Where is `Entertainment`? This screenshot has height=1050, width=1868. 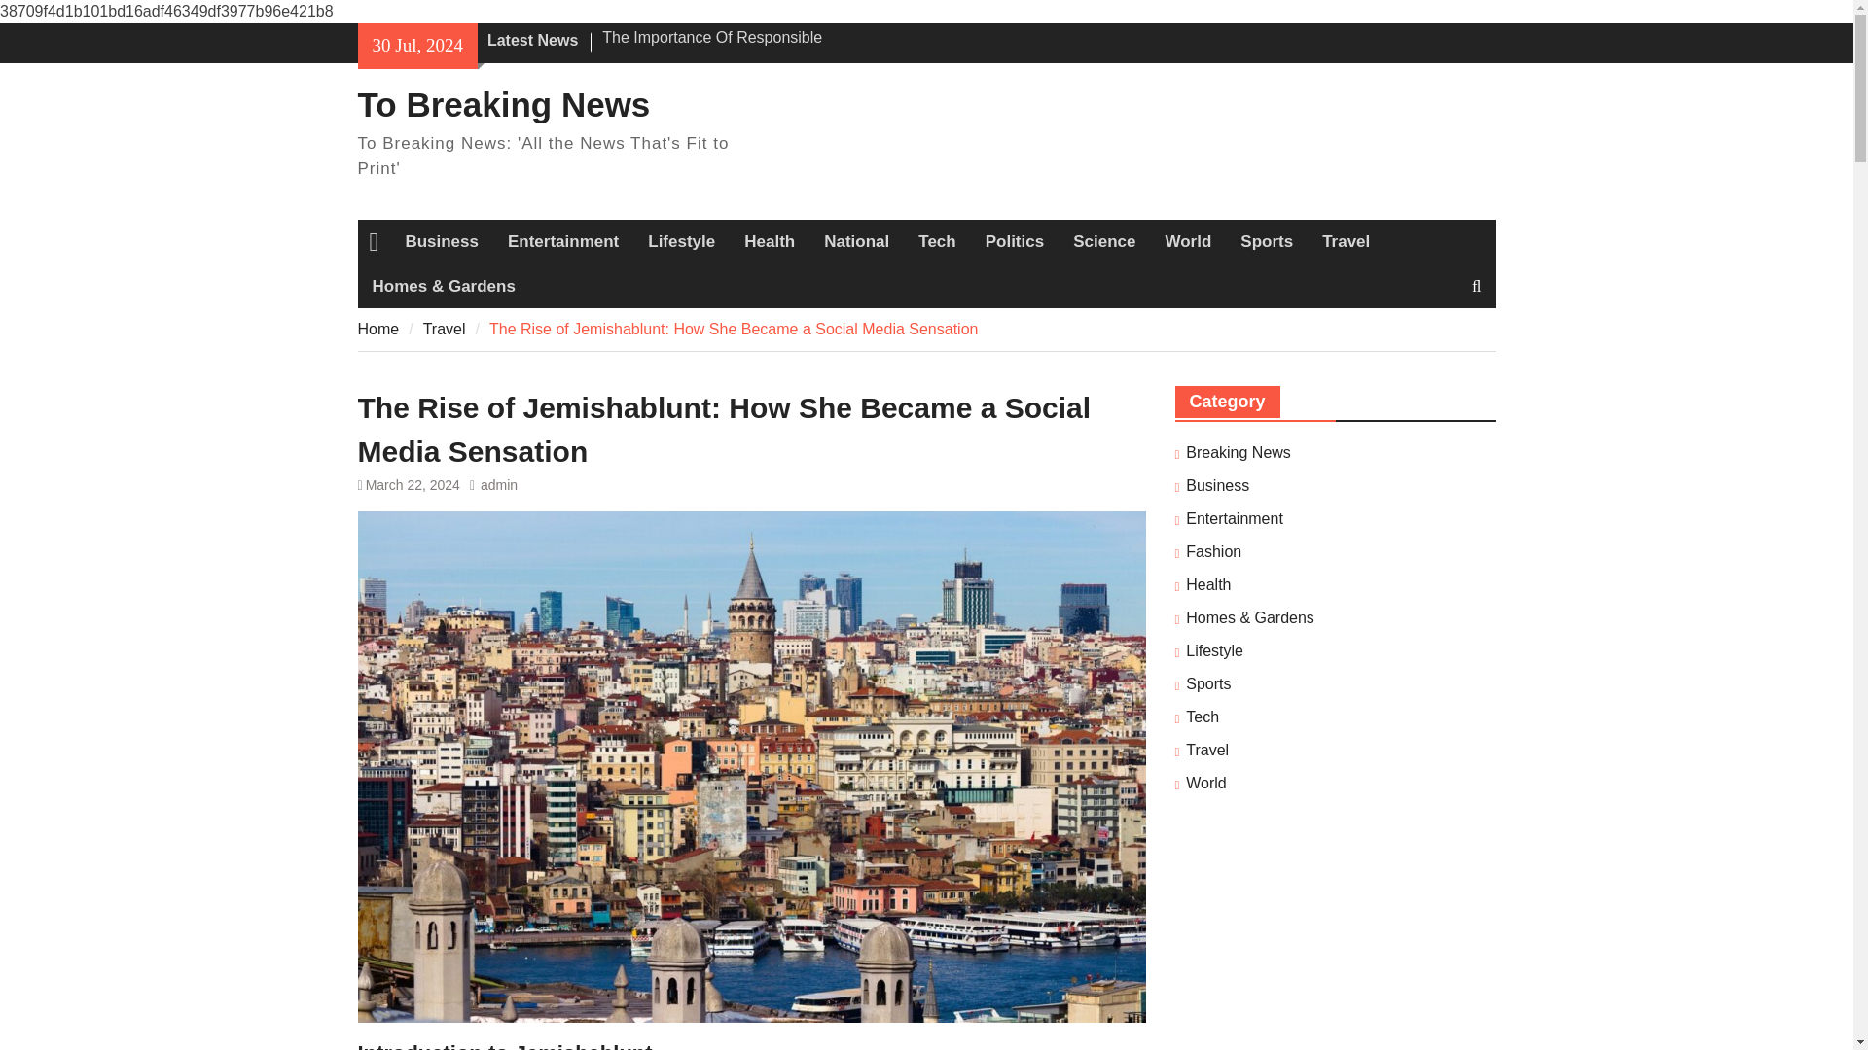
Entertainment is located at coordinates (562, 241).